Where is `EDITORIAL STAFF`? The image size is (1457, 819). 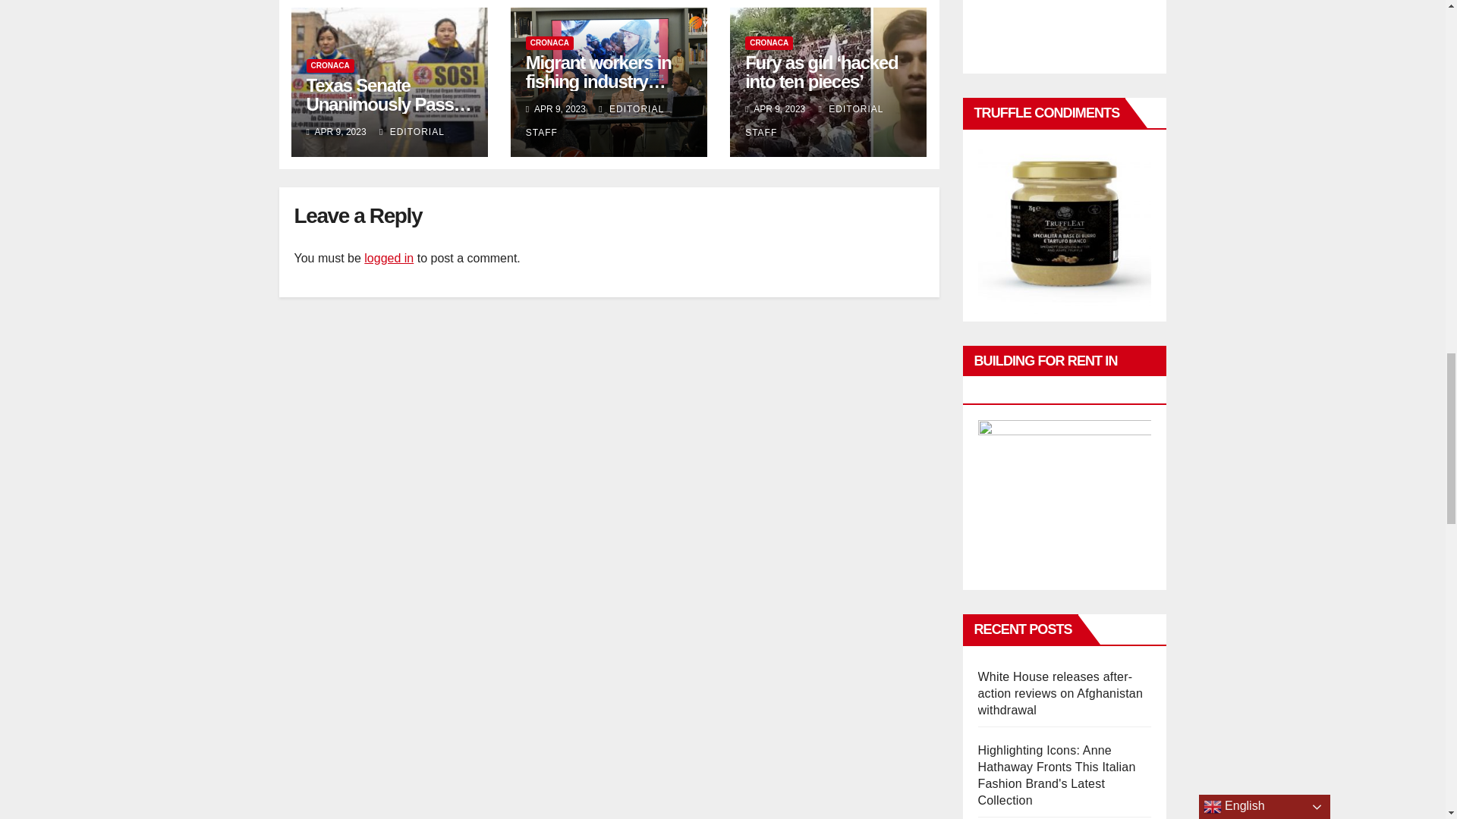 EDITORIAL STAFF is located at coordinates (595, 121).